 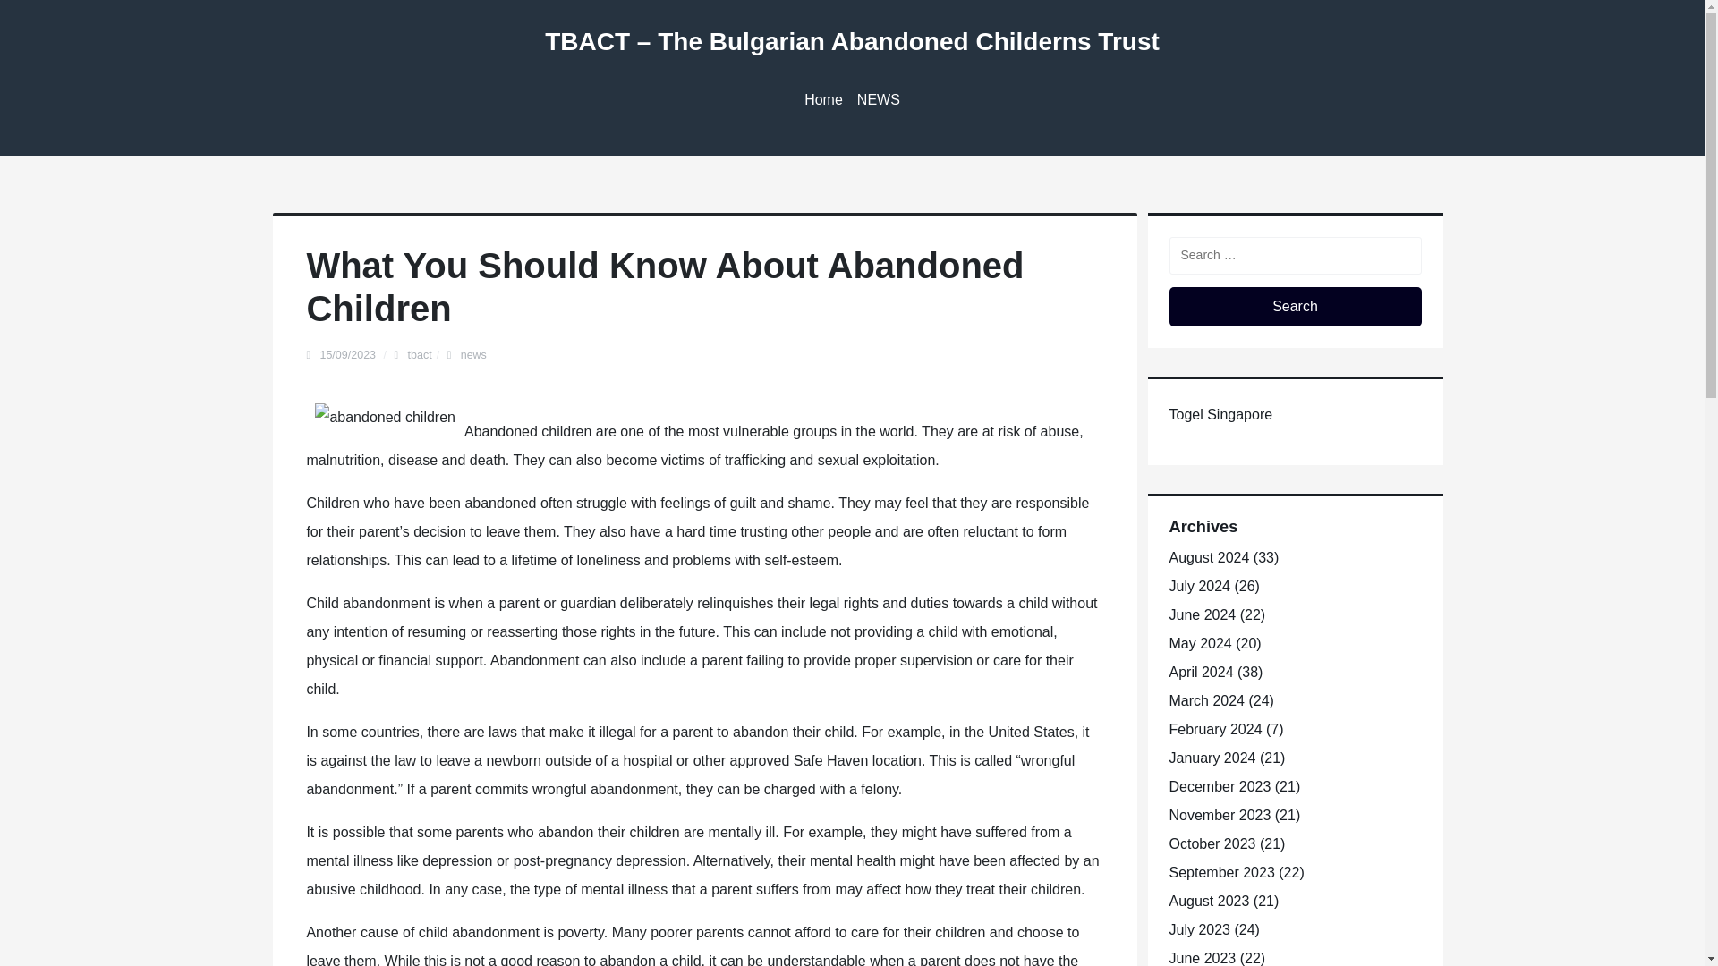 What do you see at coordinates (879, 100) in the screenshot?
I see `NEWS` at bounding box center [879, 100].